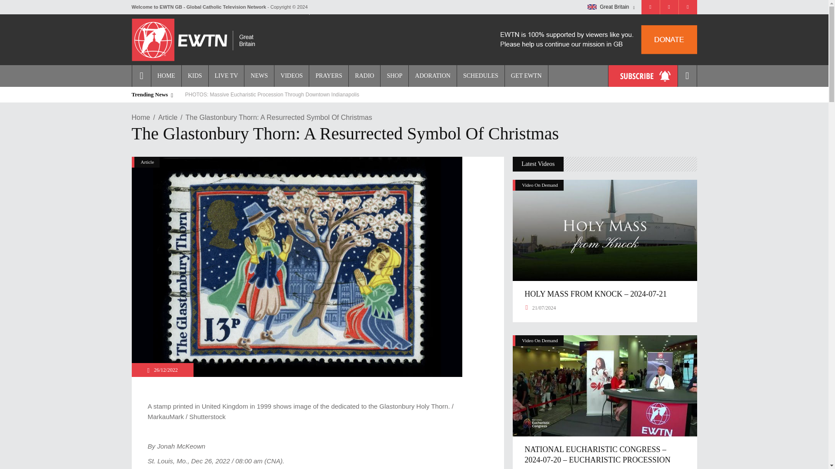  I want to click on VIDEOS, so click(291, 76).